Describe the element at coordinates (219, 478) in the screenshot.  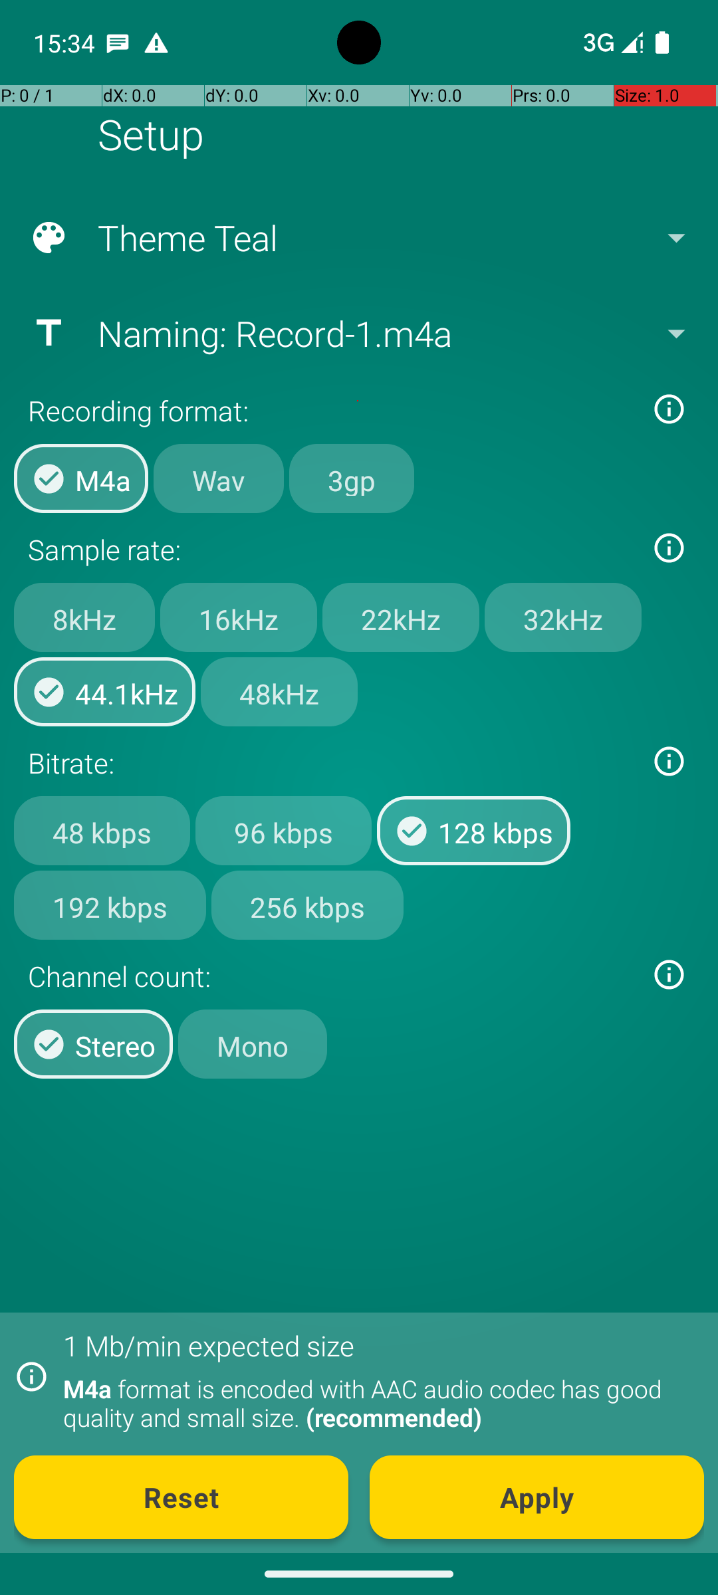
I see `Wav` at that location.